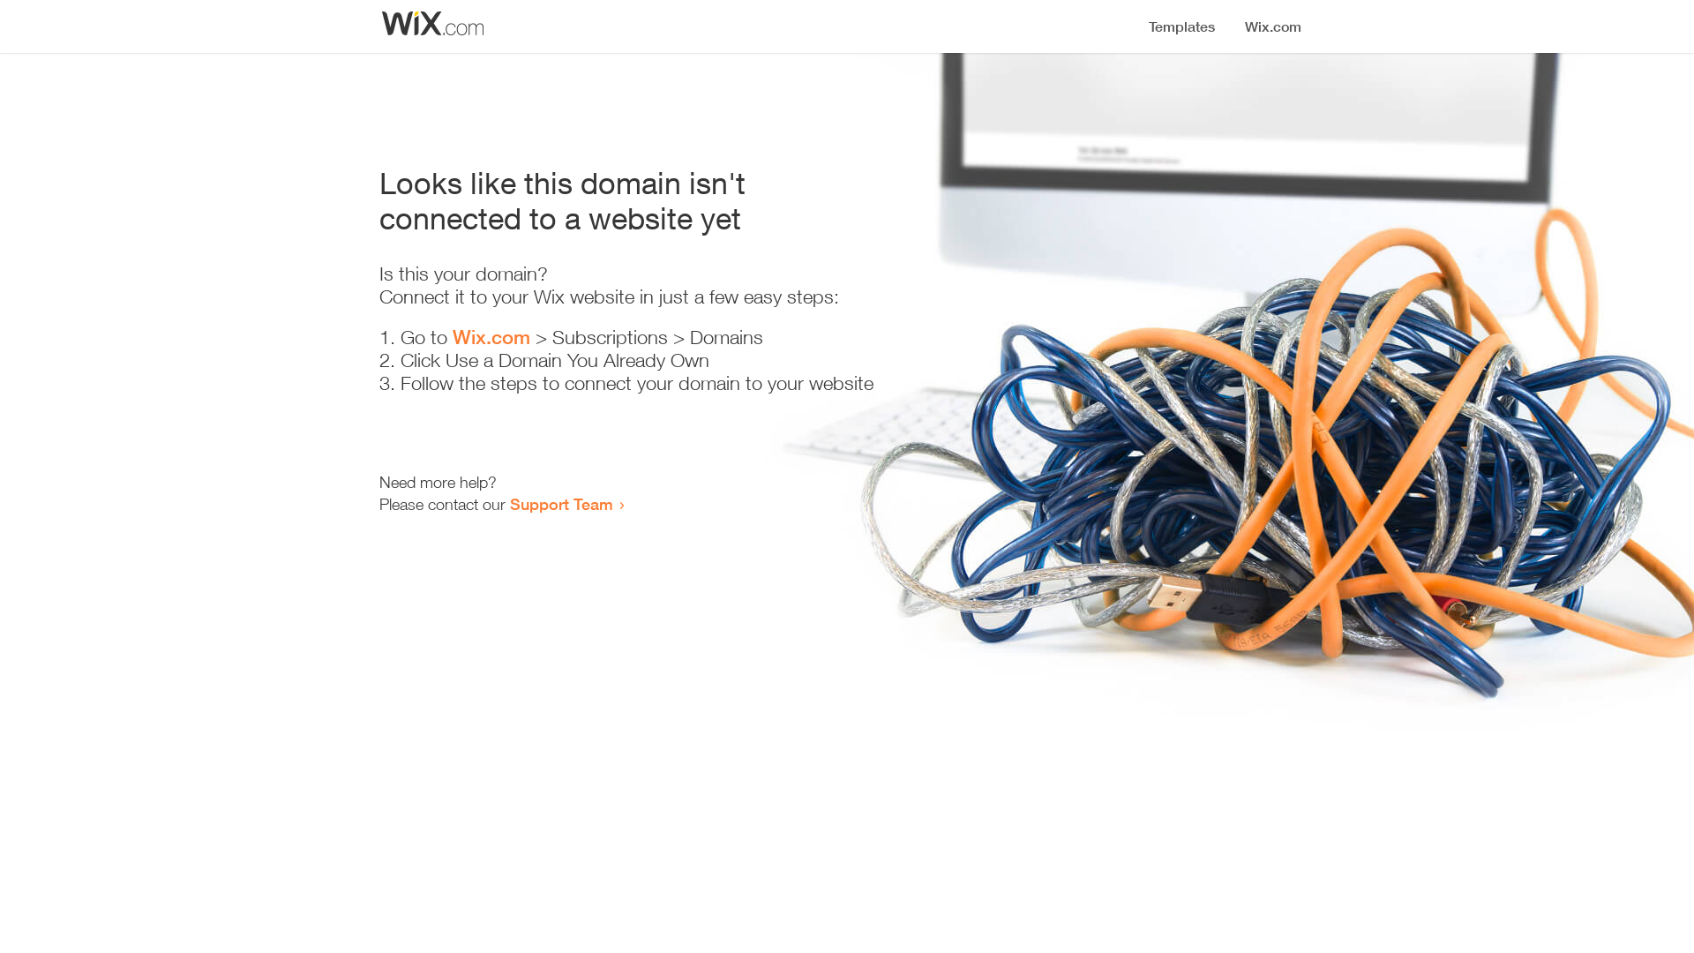 The height and width of the screenshot is (953, 1694). What do you see at coordinates (561, 504) in the screenshot?
I see `Support Team` at bounding box center [561, 504].